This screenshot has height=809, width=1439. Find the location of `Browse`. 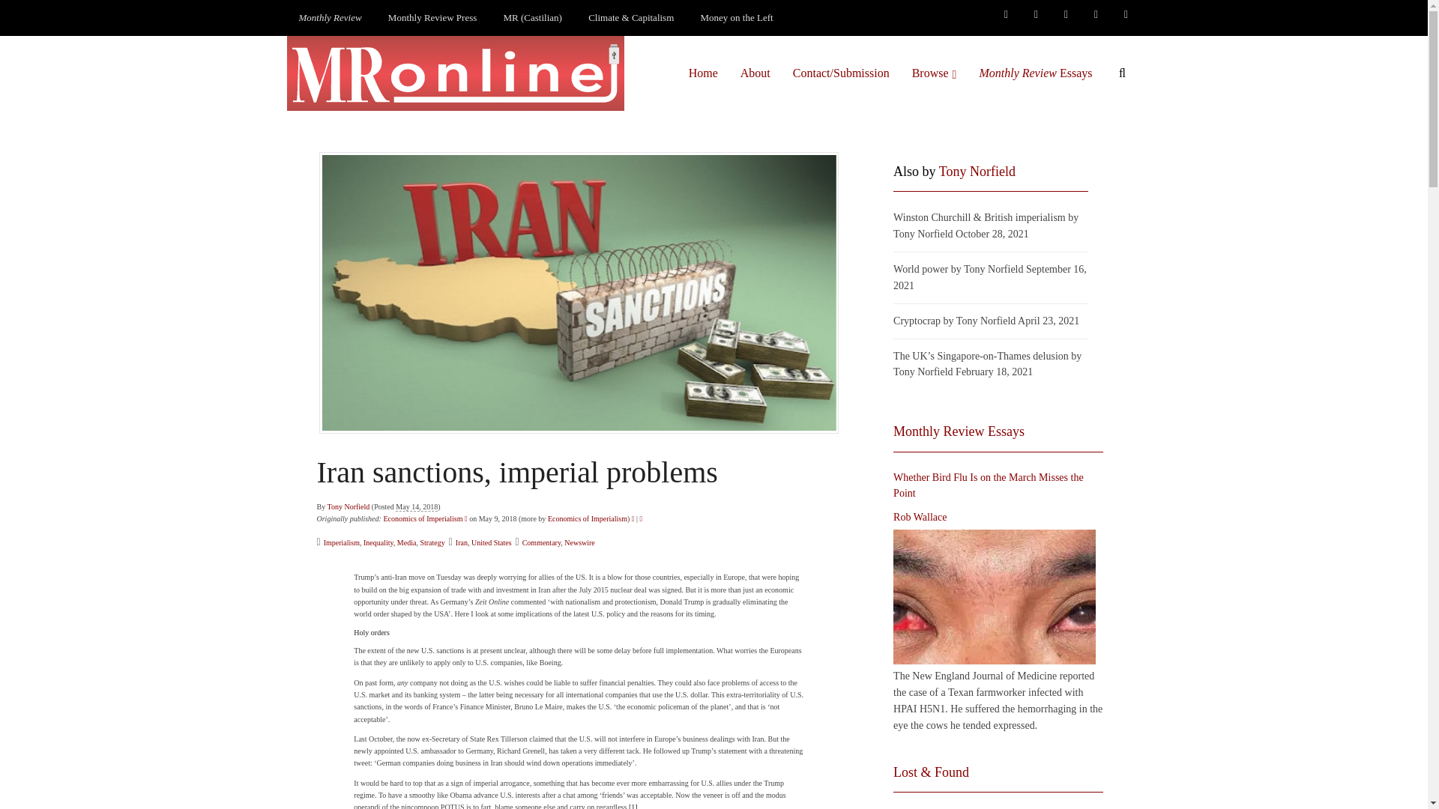

Browse is located at coordinates (934, 73).